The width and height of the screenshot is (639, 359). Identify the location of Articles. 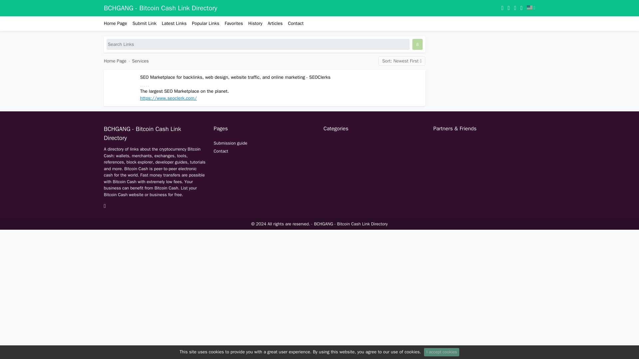
(275, 23).